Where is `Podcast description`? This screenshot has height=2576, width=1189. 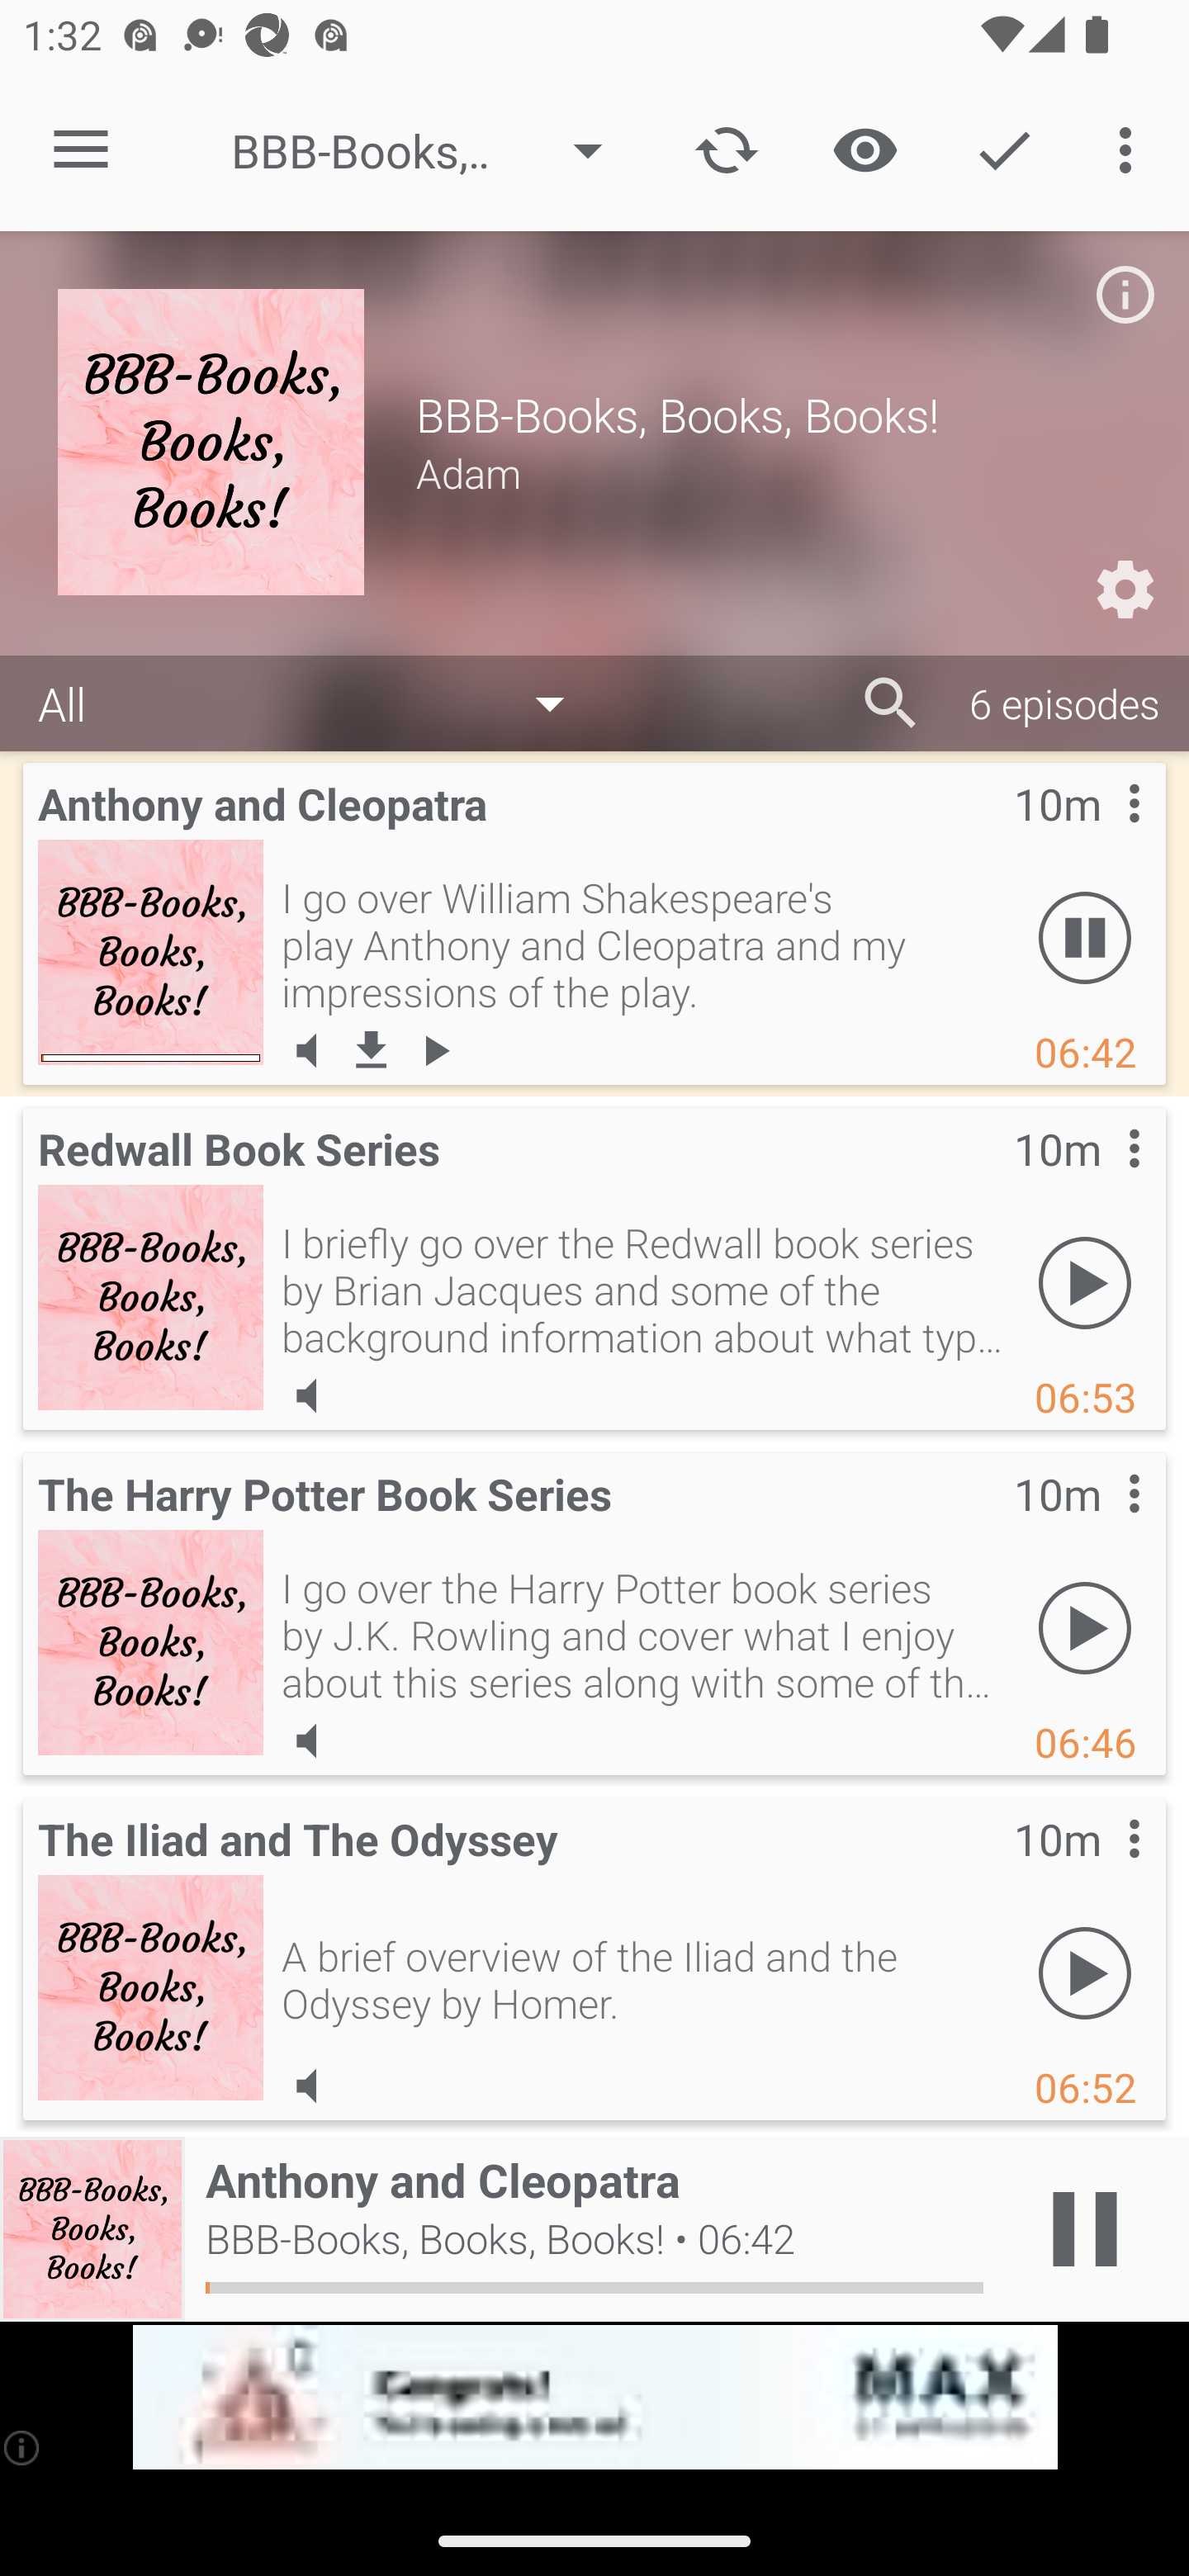
Podcast description is located at coordinates (1125, 294).